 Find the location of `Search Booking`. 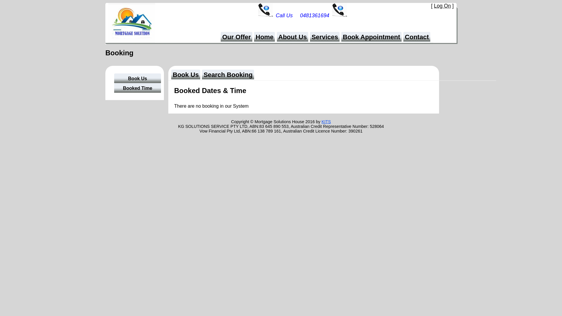

Search Booking is located at coordinates (228, 75).